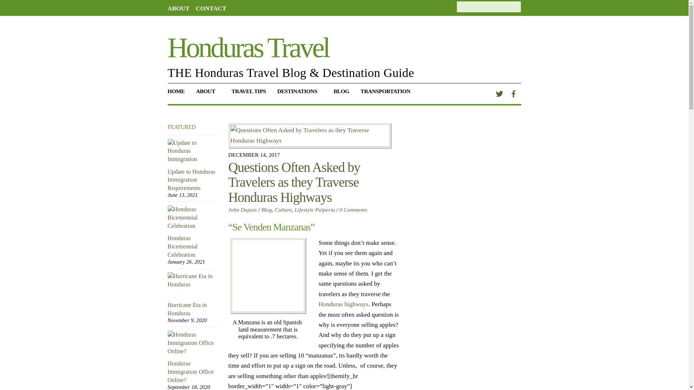  I want to click on ABOUT, so click(208, 94).